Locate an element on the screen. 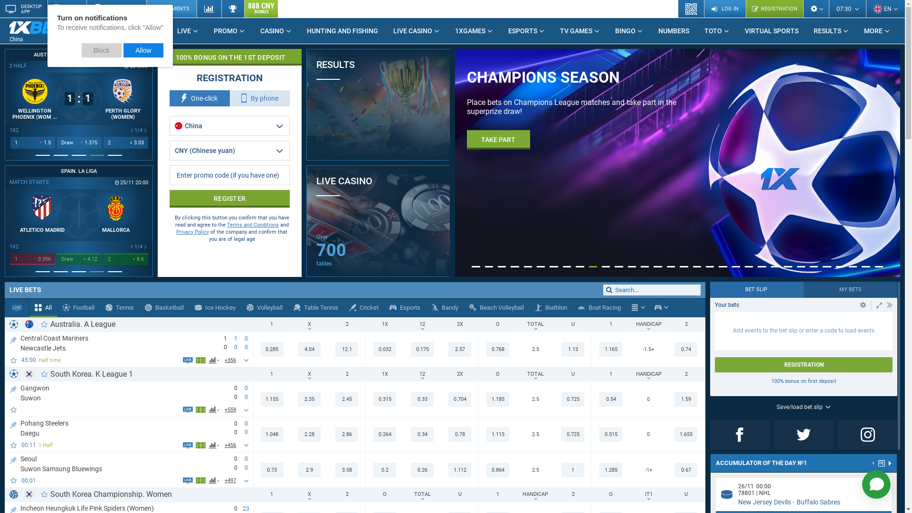 Image resolution: width=912 pixels, height=513 pixels. Add event to favorites is located at coordinates (14, 409).